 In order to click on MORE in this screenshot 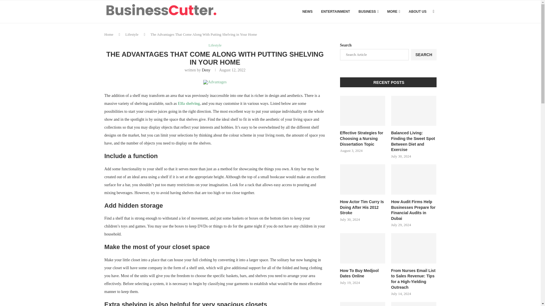, I will do `click(393, 12)`.